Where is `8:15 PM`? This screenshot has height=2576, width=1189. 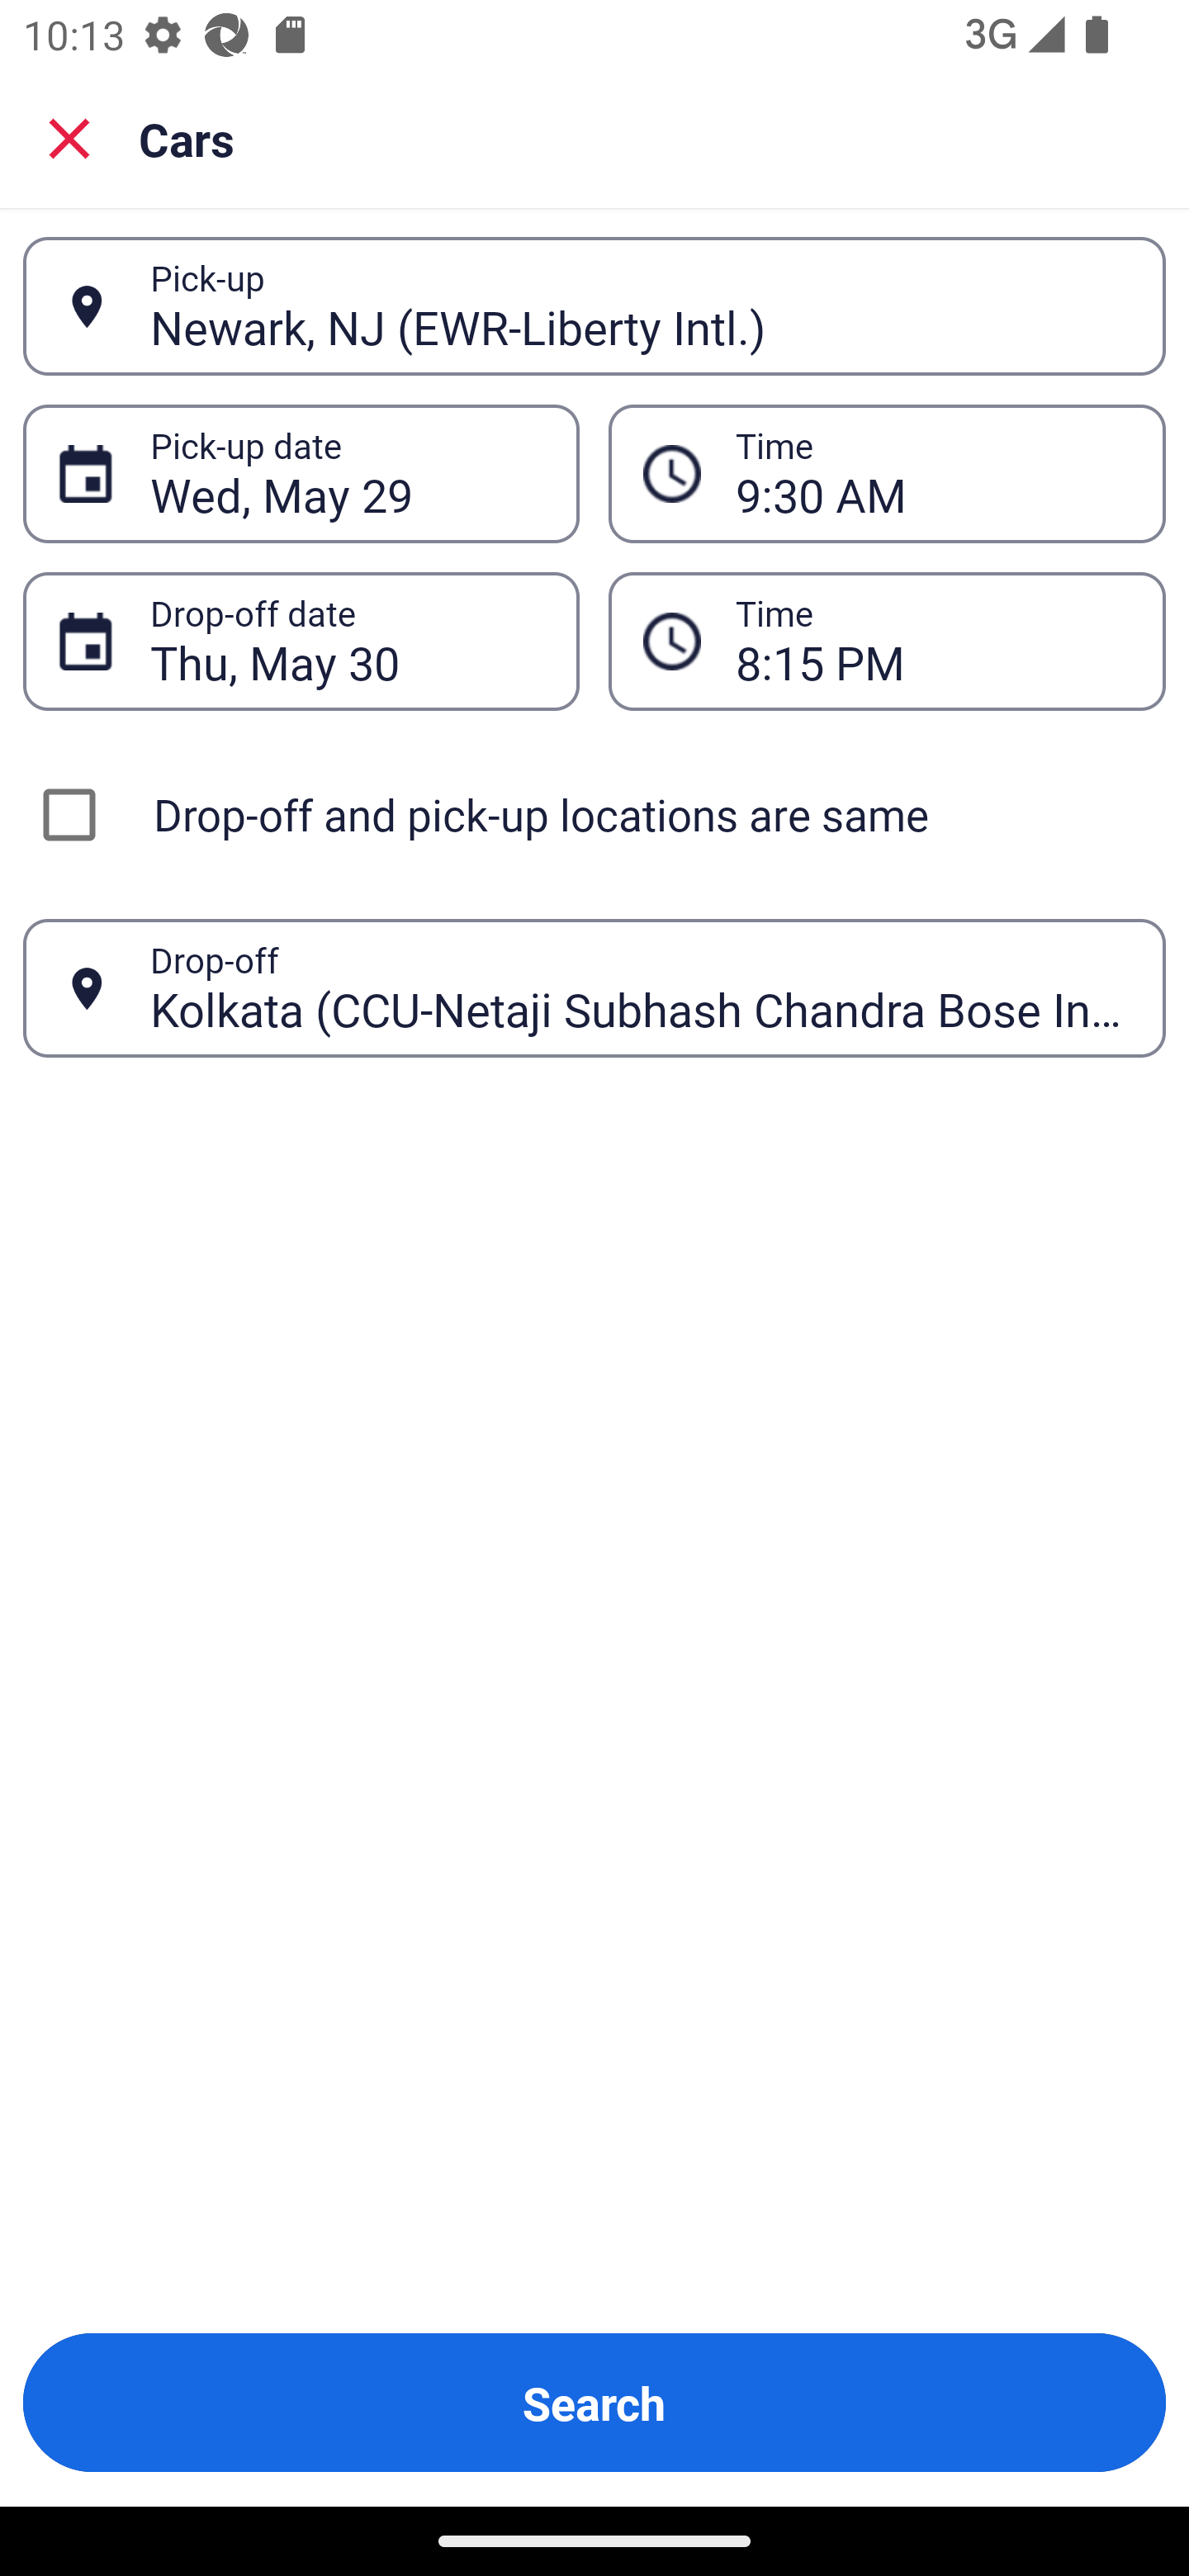 8:15 PM is located at coordinates (887, 641).